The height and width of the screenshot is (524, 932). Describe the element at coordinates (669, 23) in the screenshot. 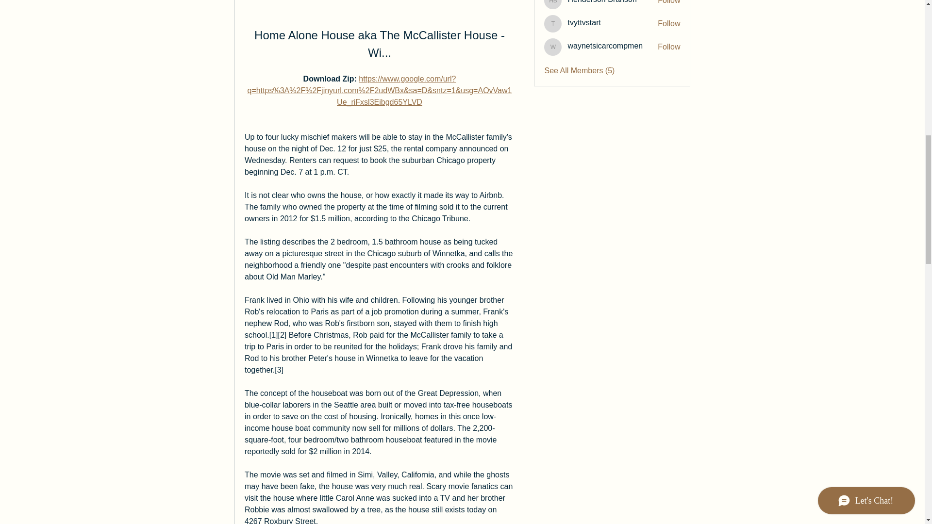

I see `Follow` at that location.